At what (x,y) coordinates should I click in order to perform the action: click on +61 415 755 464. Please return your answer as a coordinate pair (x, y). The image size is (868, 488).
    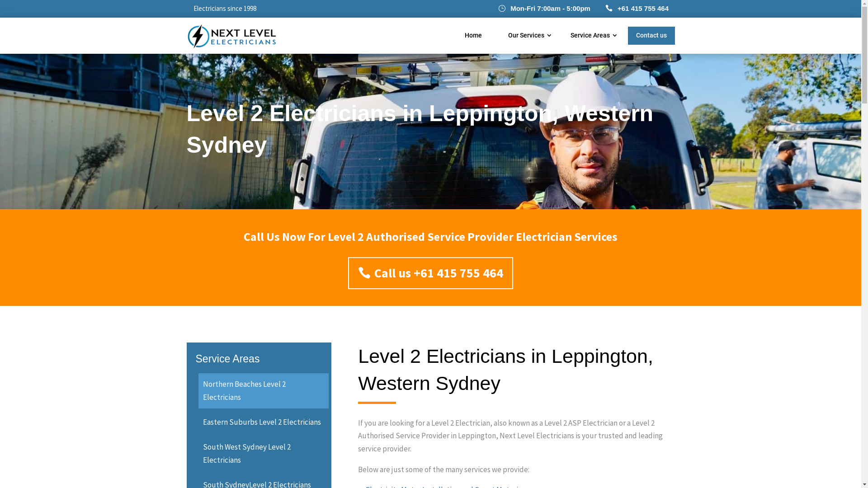
    Looking at the image, I should click on (643, 8).